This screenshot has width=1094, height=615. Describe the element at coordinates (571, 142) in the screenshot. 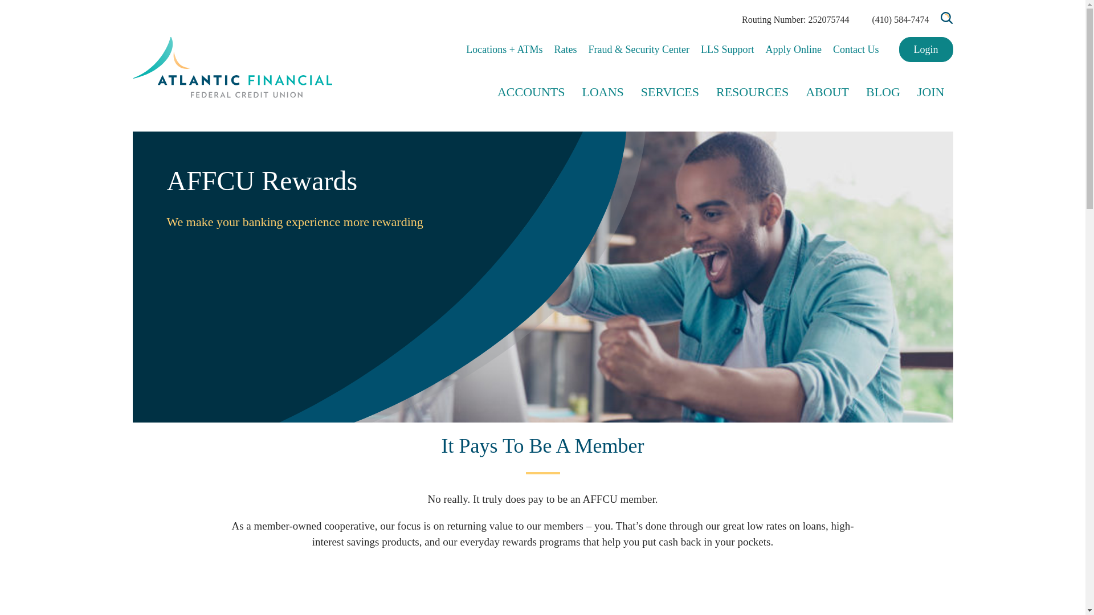

I see `MOTORCYCLE LOANS` at that location.